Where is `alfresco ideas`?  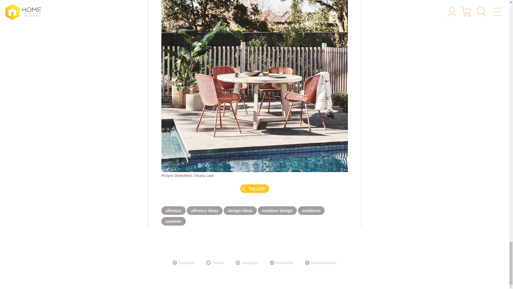 alfresco ideas is located at coordinates (204, 211).